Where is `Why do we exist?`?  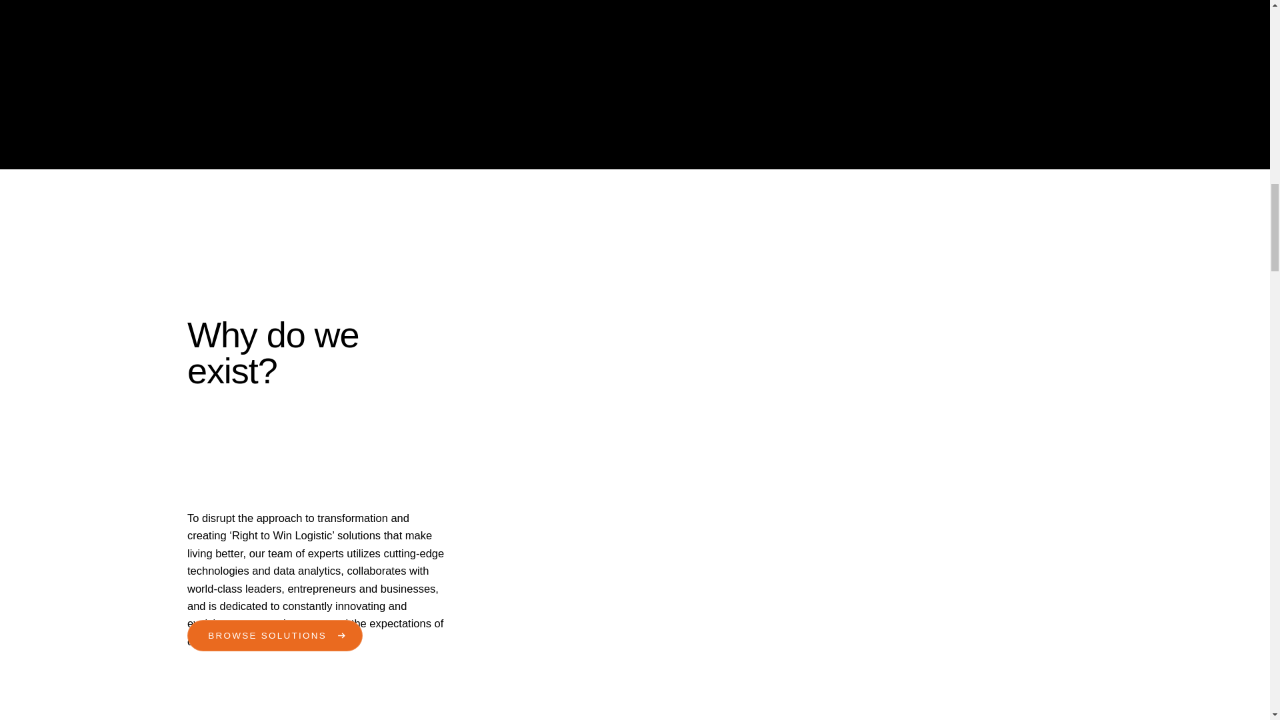
Why do we exist? is located at coordinates (317, 353).